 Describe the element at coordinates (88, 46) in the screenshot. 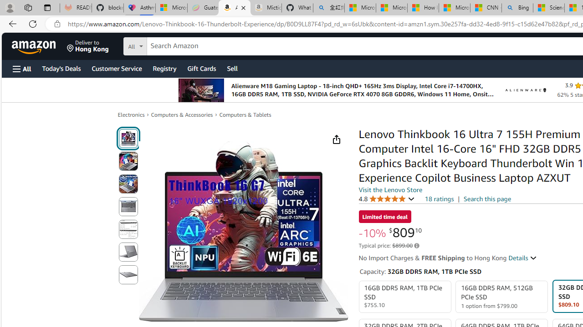

I see `Deliver to Hong Kong` at that location.